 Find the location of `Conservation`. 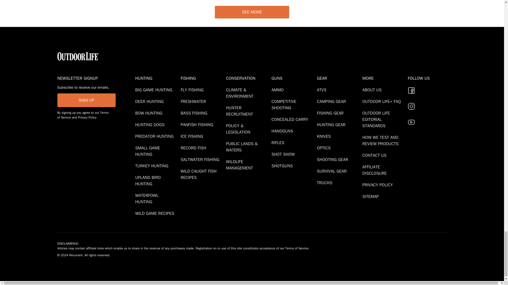

Conservation is located at coordinates (248, 78).